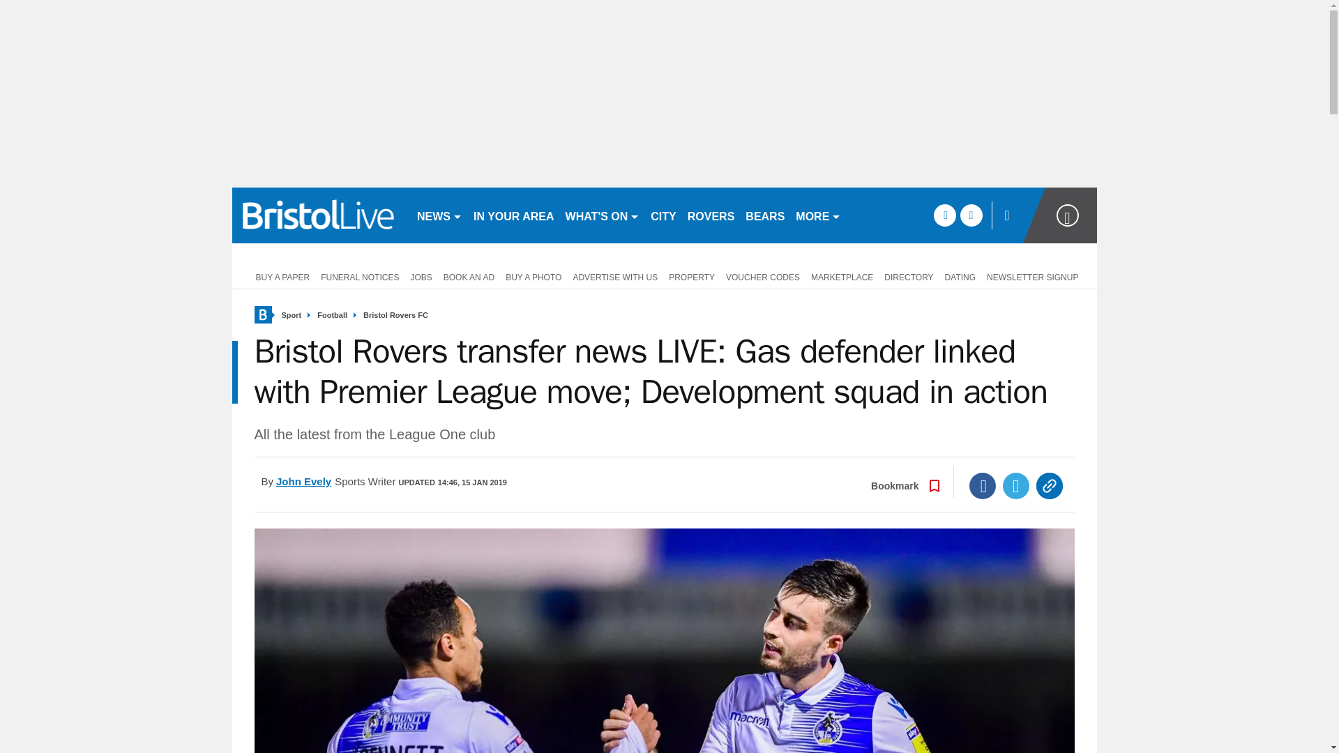  I want to click on MORE, so click(817, 215).